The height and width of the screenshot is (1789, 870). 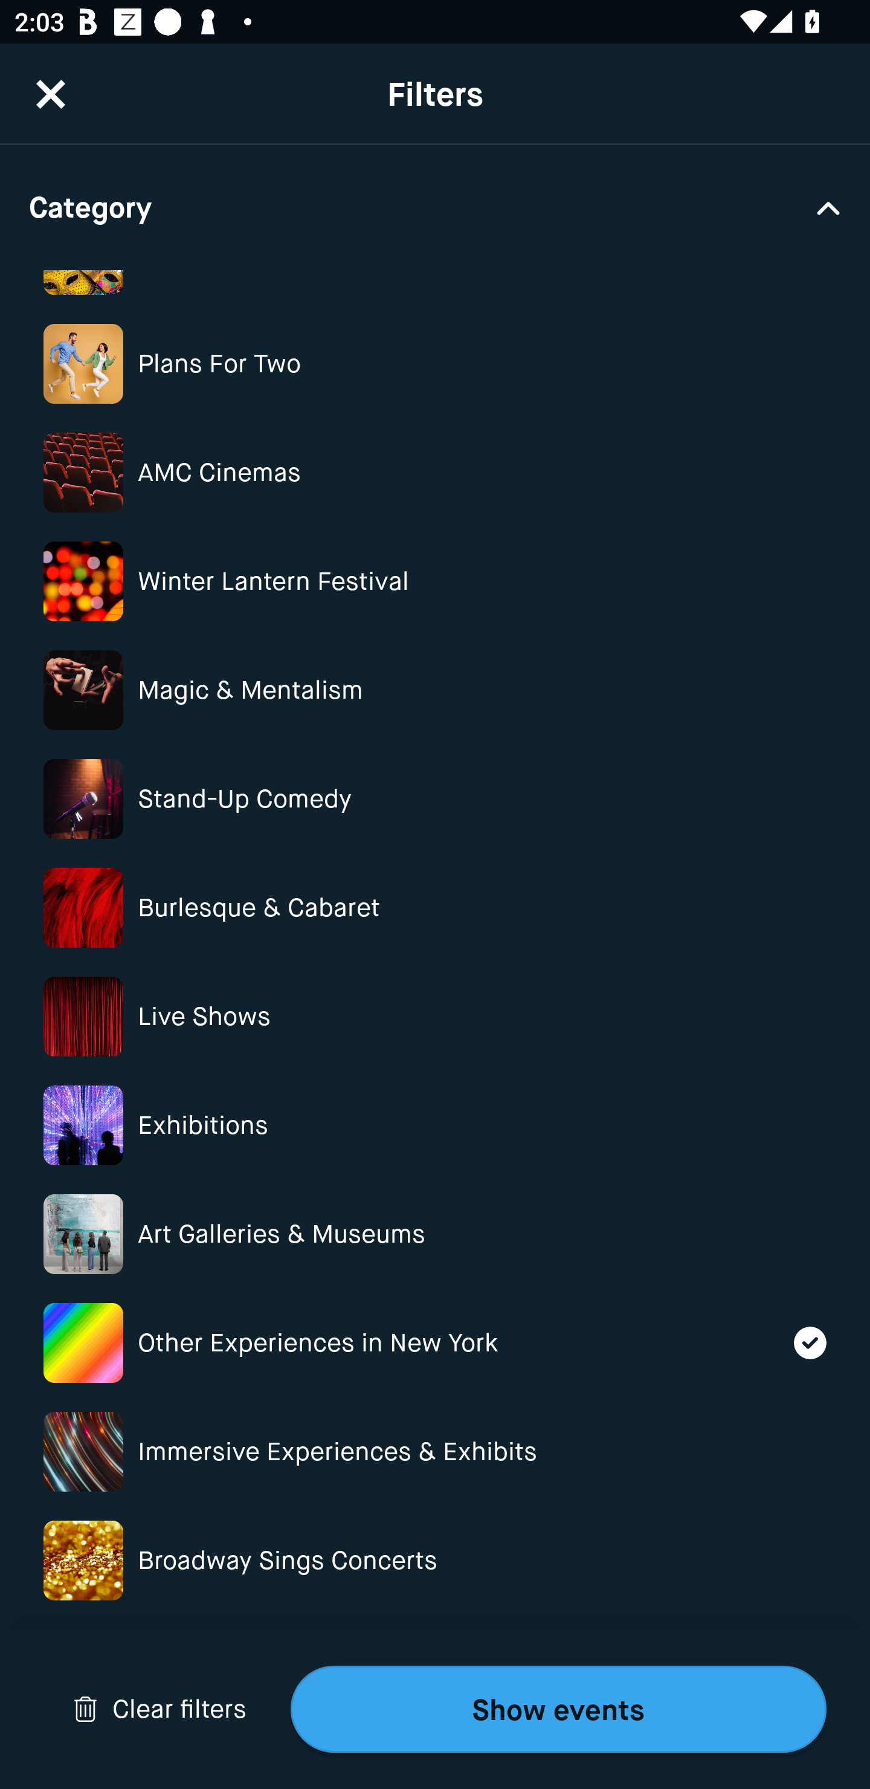 I want to click on Category Drop Down Arrow, so click(x=435, y=207).